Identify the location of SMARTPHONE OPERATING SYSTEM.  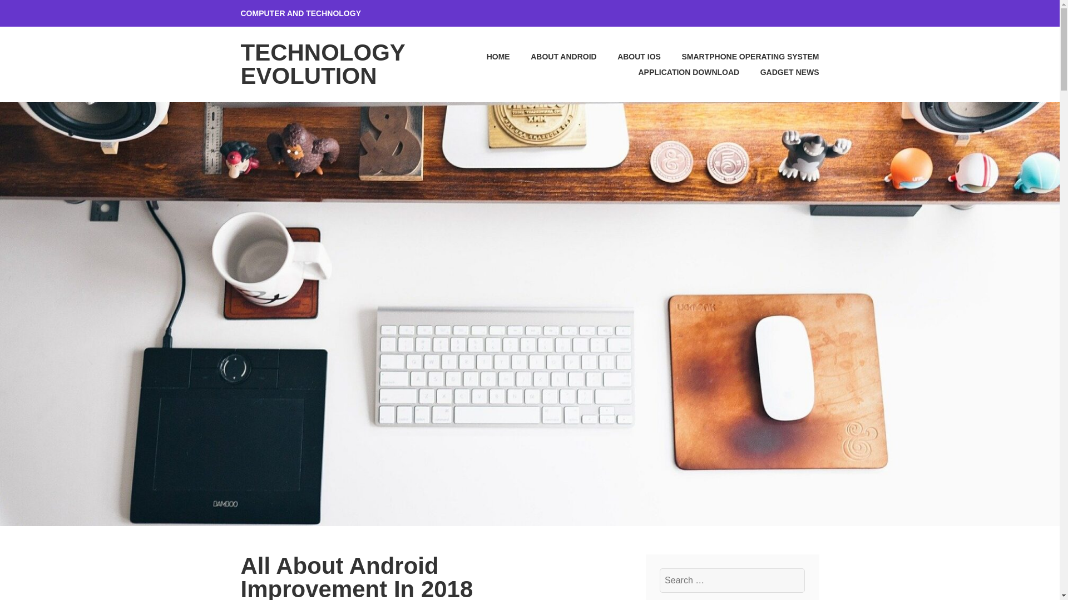
(741, 56).